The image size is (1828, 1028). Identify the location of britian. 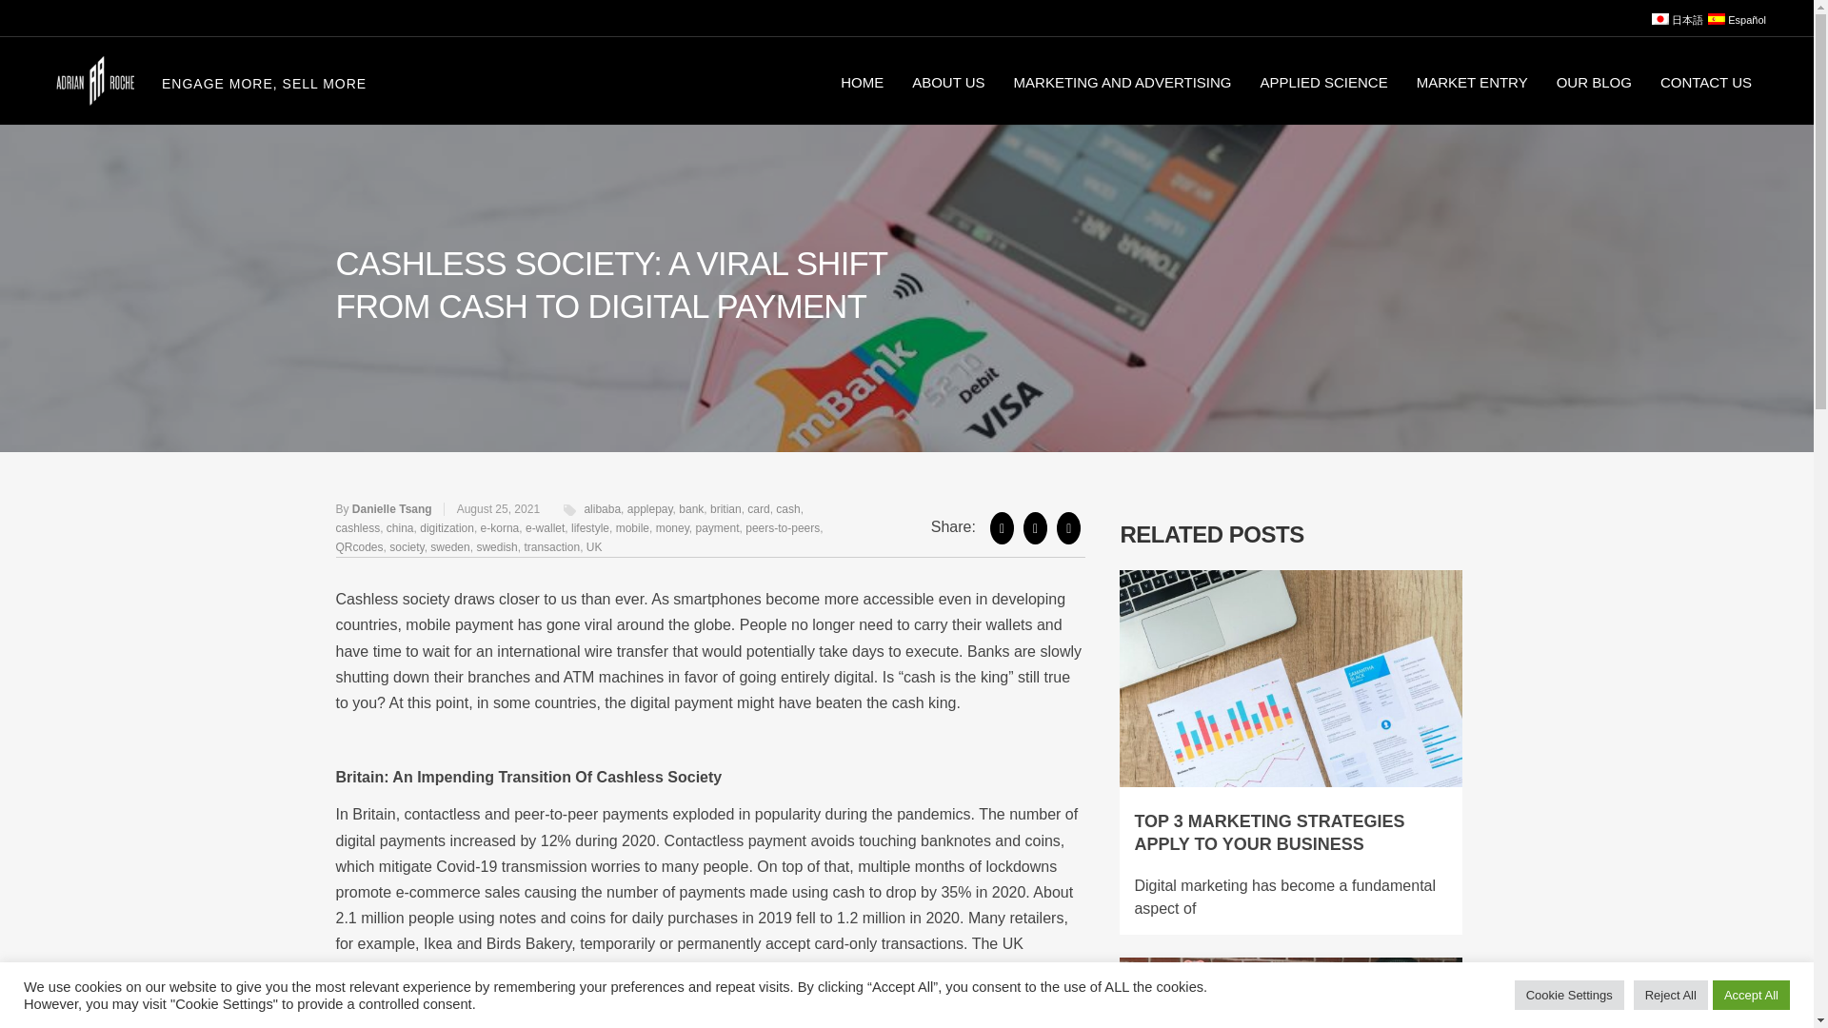
(725, 509).